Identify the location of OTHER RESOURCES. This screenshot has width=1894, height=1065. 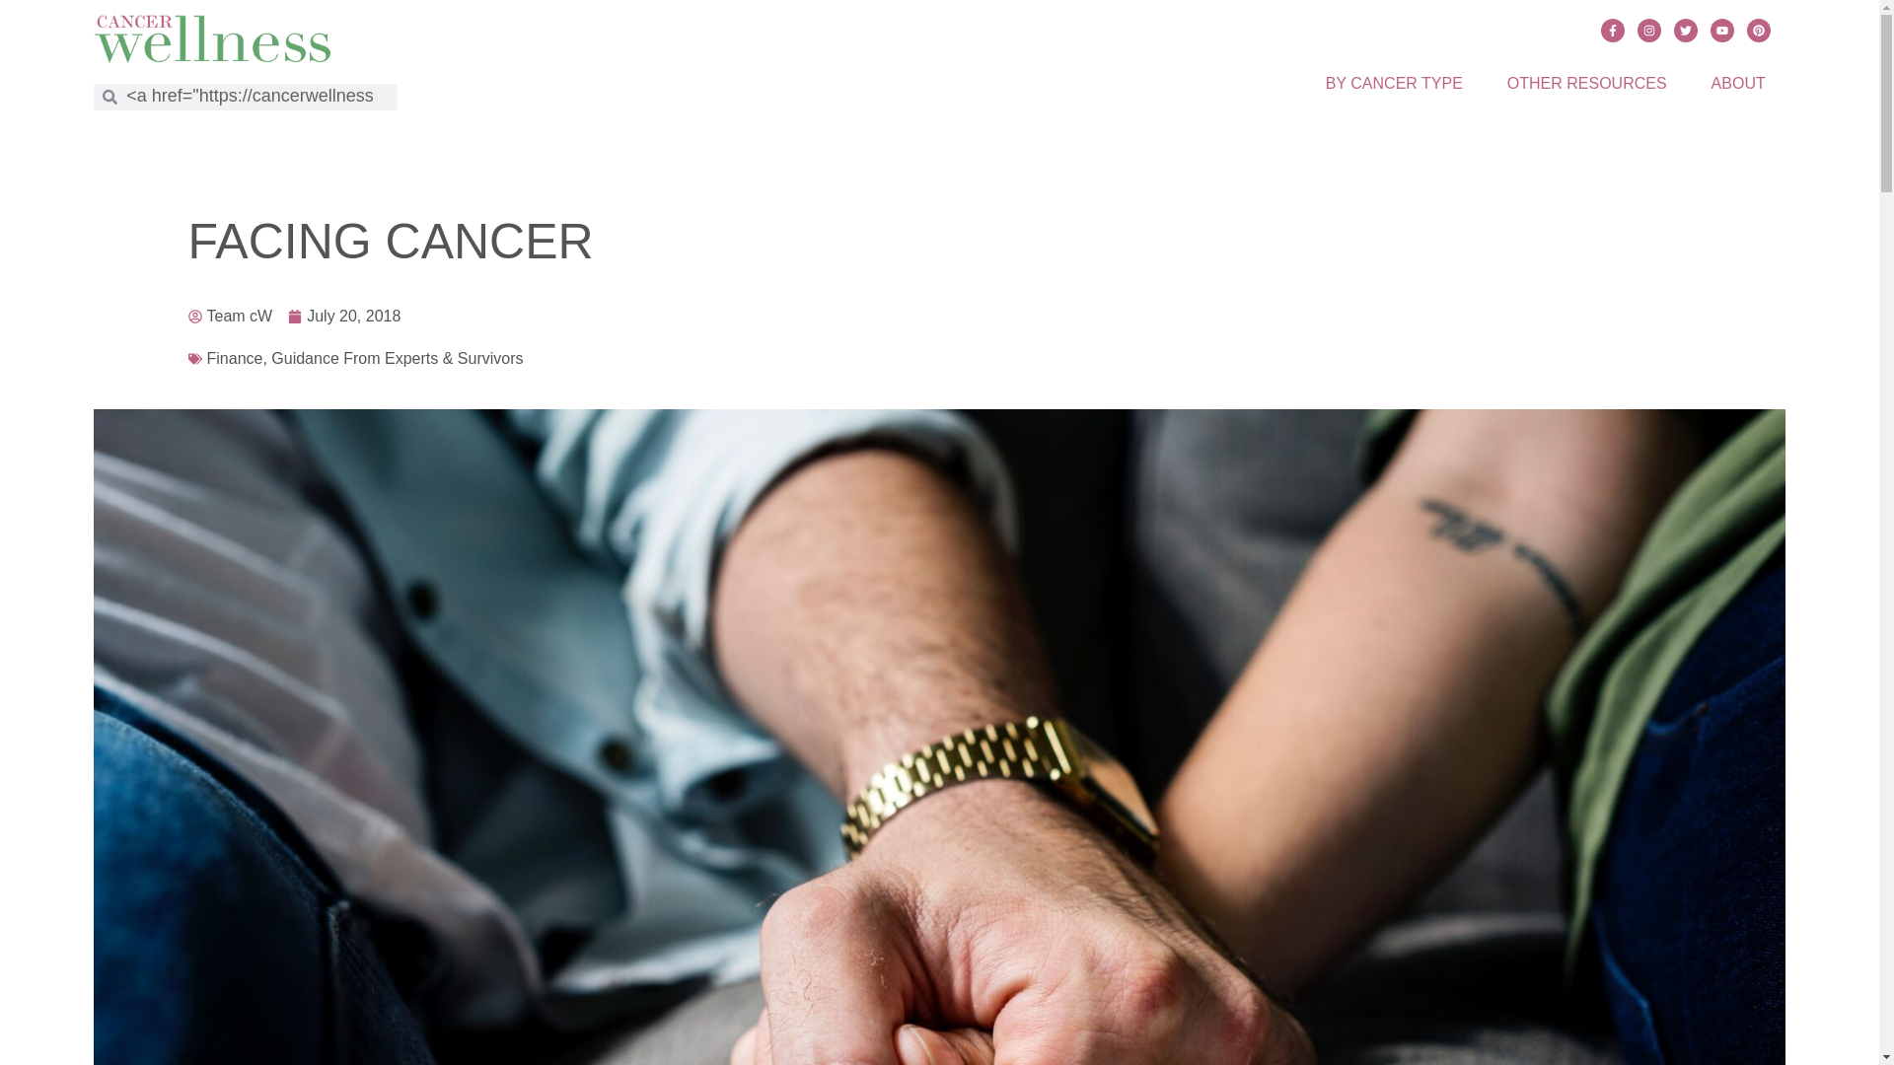
(1586, 82).